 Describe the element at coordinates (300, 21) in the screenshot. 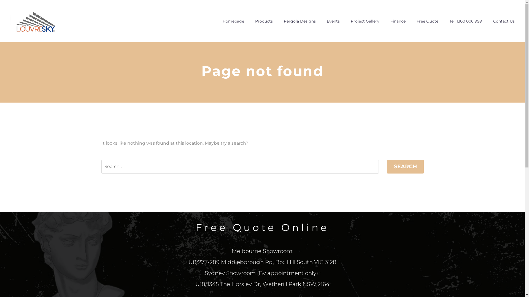

I see `Pergola Designs` at that location.